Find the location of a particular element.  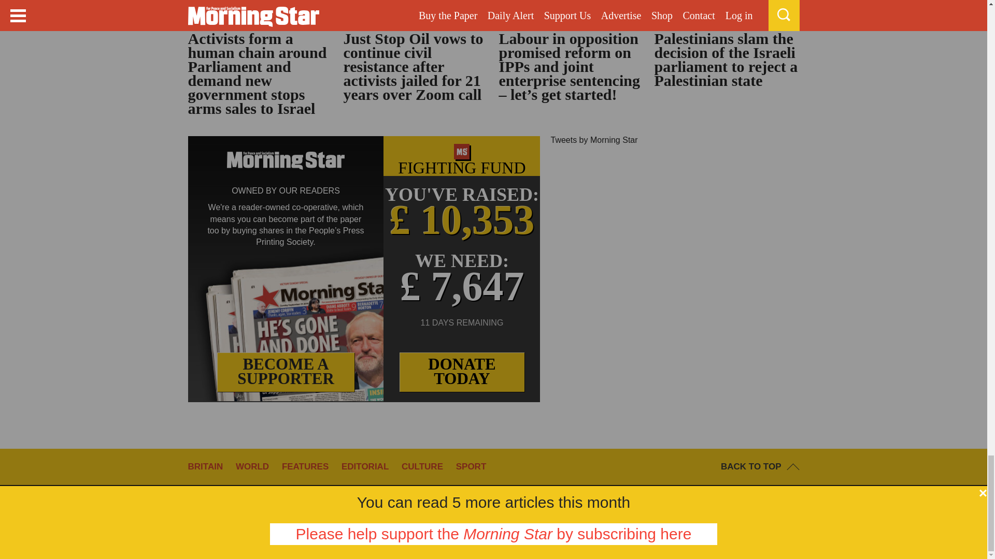

Culture is located at coordinates (428, 467).